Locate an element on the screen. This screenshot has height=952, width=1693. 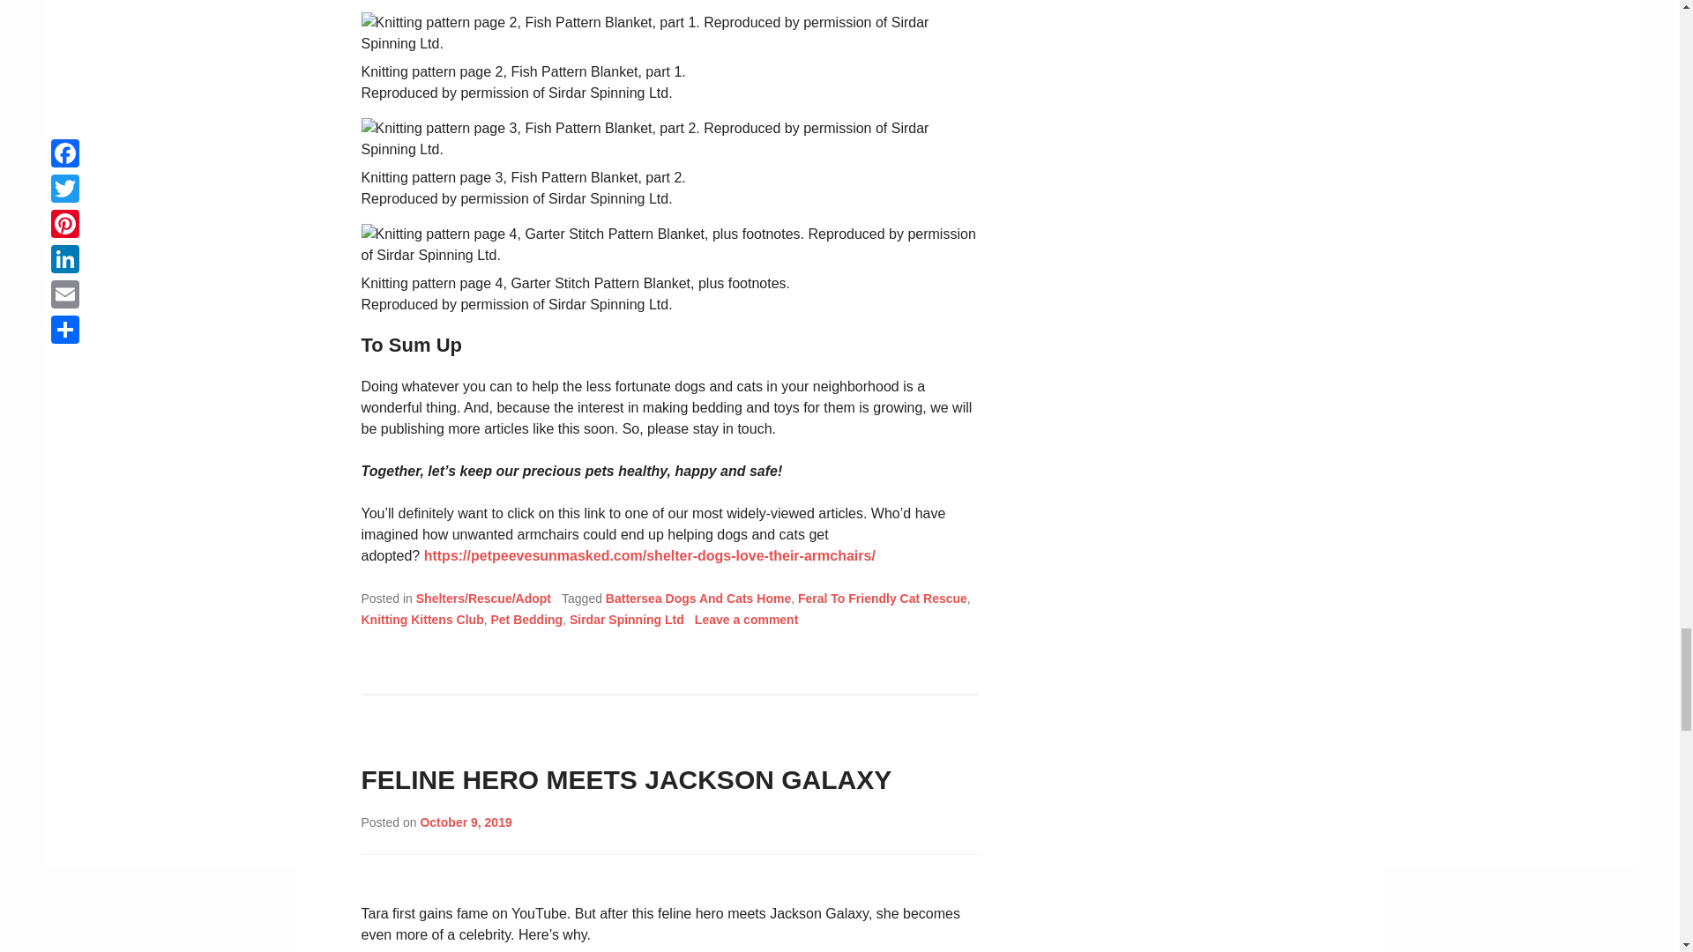
Battersea Dogs And Cats Home is located at coordinates (698, 598).